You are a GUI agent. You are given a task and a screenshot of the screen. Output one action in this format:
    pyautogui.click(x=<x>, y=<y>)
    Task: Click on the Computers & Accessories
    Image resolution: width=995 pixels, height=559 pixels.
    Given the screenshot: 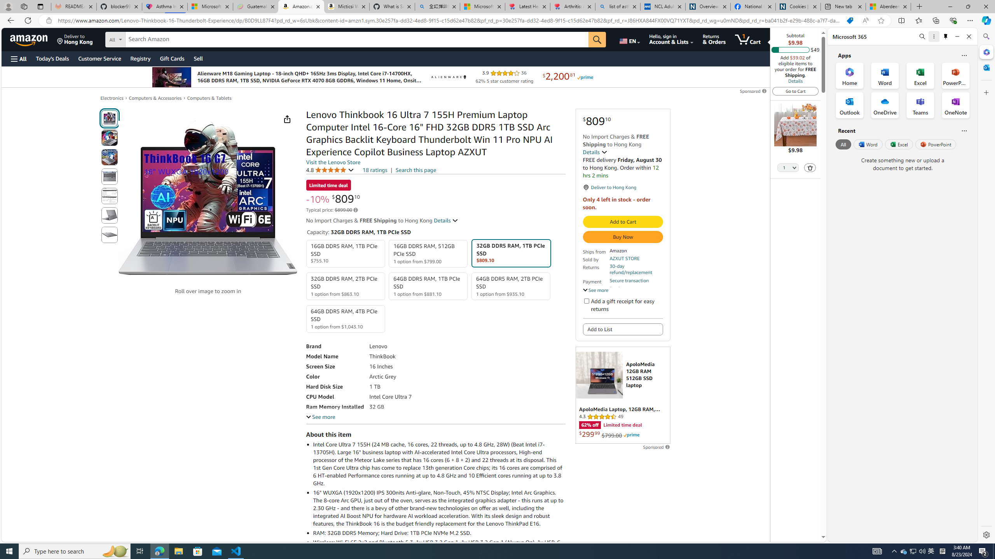 What is the action you would take?
    pyautogui.click(x=155, y=98)
    